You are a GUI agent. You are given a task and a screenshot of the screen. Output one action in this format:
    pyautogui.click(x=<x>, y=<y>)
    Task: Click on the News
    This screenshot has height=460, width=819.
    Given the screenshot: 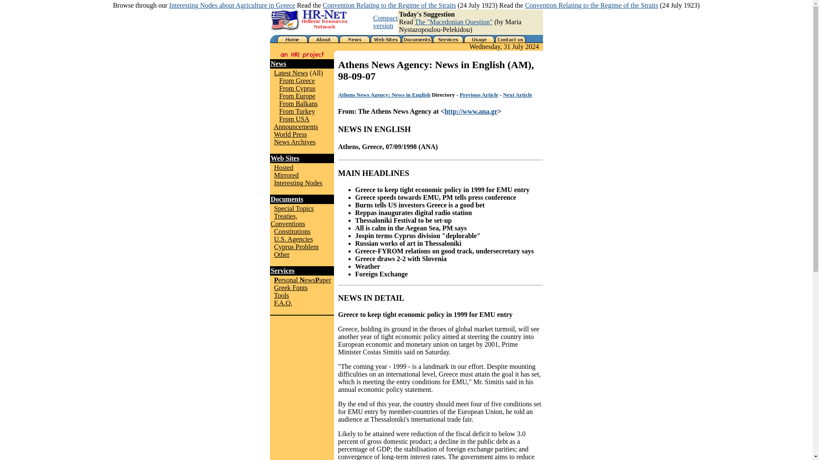 What is the action you would take?
    pyautogui.click(x=278, y=63)
    